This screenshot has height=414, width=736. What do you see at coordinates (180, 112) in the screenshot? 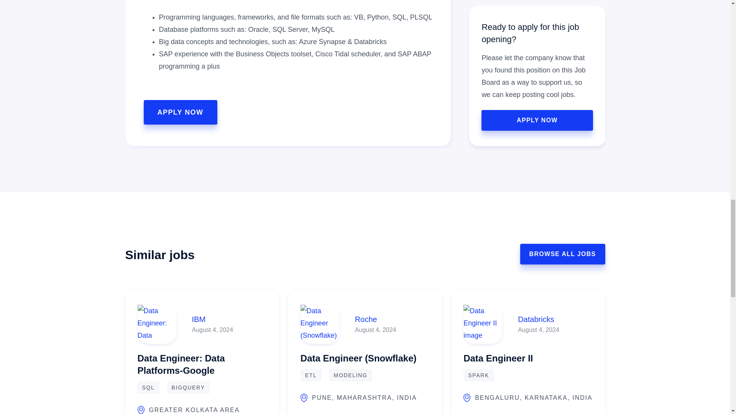
I see `APPLY NOW` at bounding box center [180, 112].